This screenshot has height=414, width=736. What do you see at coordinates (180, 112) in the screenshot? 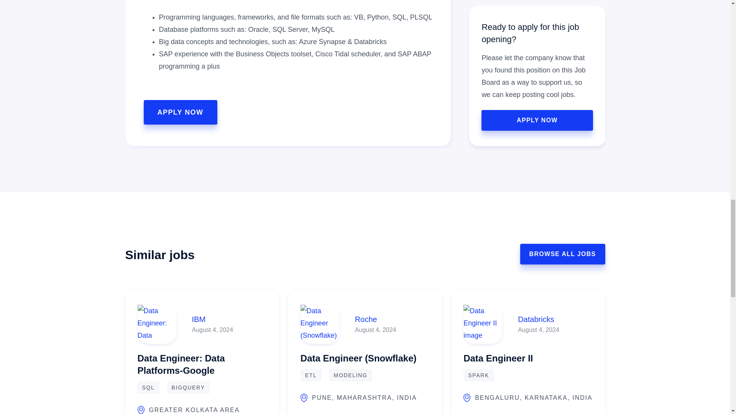
I see `APPLY NOW` at bounding box center [180, 112].